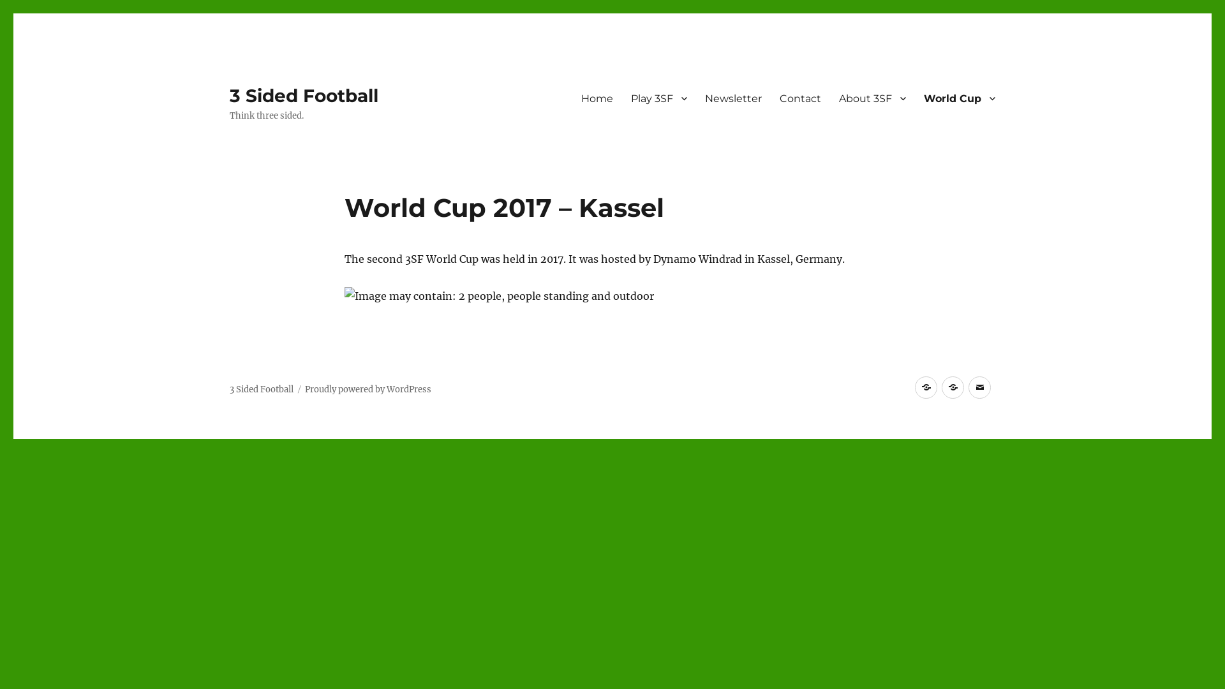  Describe the element at coordinates (960, 98) in the screenshot. I see `World Cup` at that location.